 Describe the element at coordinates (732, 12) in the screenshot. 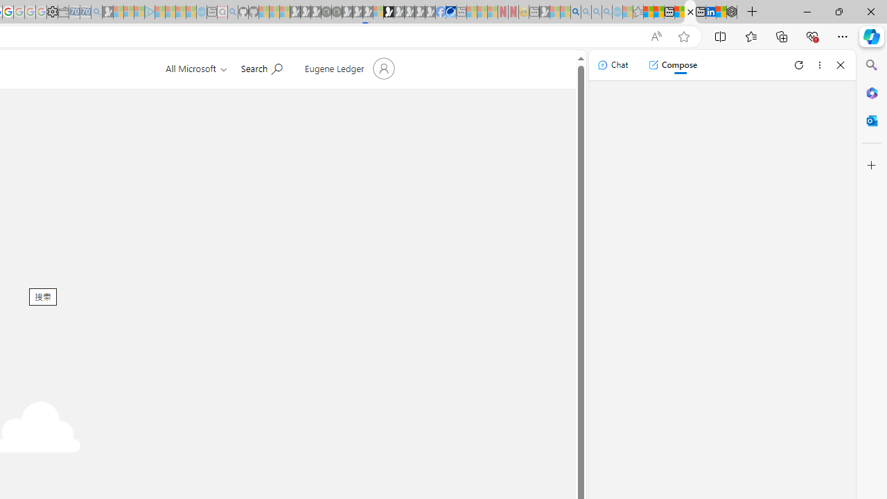

I see `Nordace - Summer Adventures 2024` at that location.